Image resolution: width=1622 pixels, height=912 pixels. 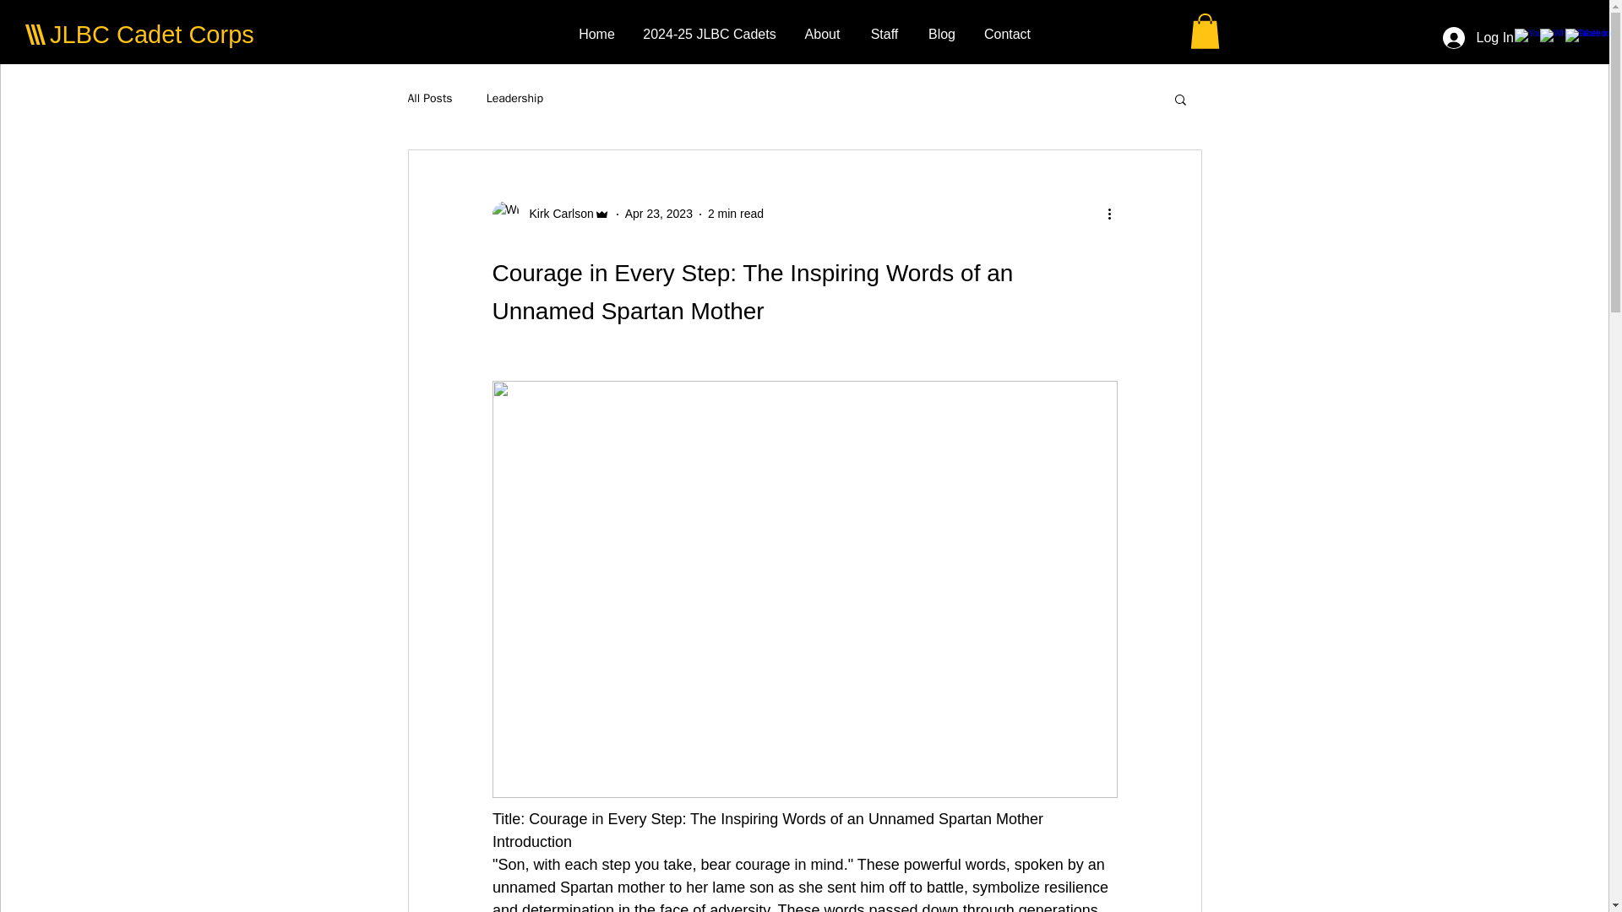 What do you see at coordinates (515, 99) in the screenshot?
I see `Leadership` at bounding box center [515, 99].